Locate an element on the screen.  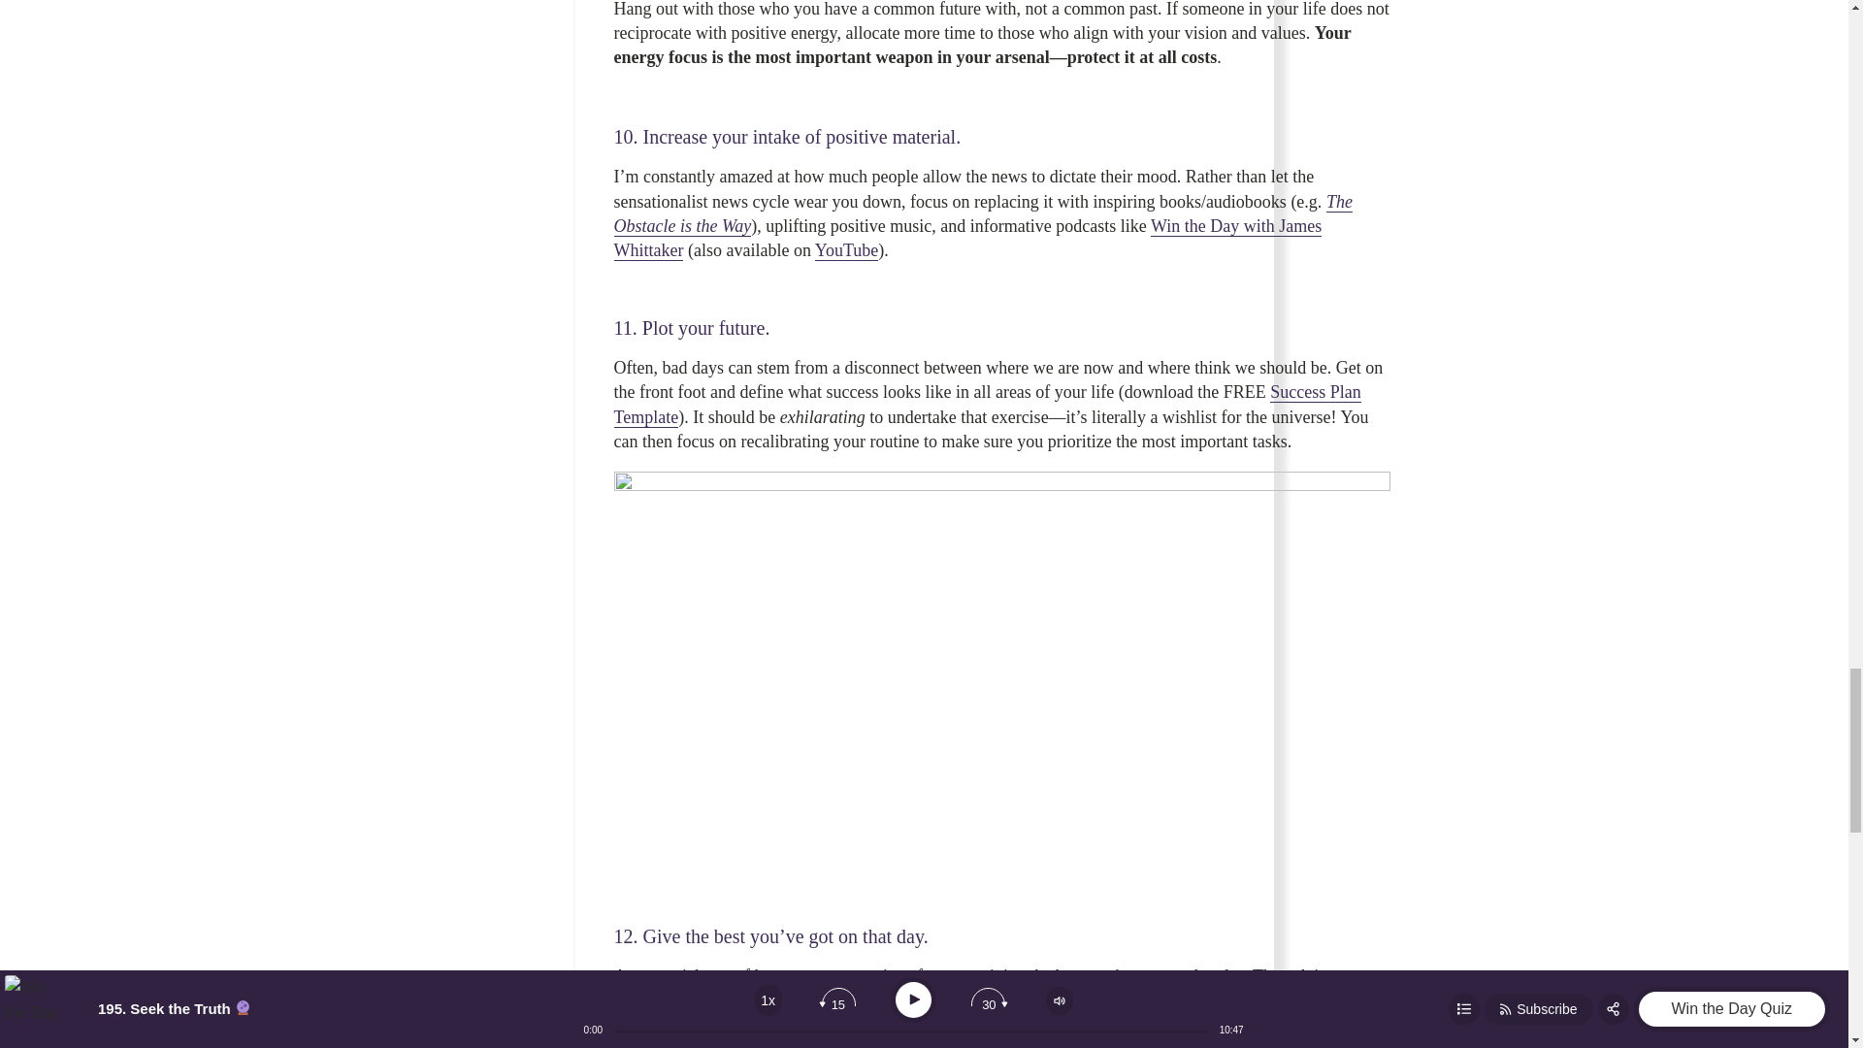
Win the Day with James Whittaker is located at coordinates (966, 238).